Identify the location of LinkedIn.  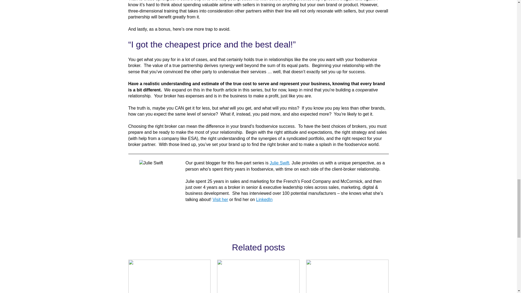
(264, 199).